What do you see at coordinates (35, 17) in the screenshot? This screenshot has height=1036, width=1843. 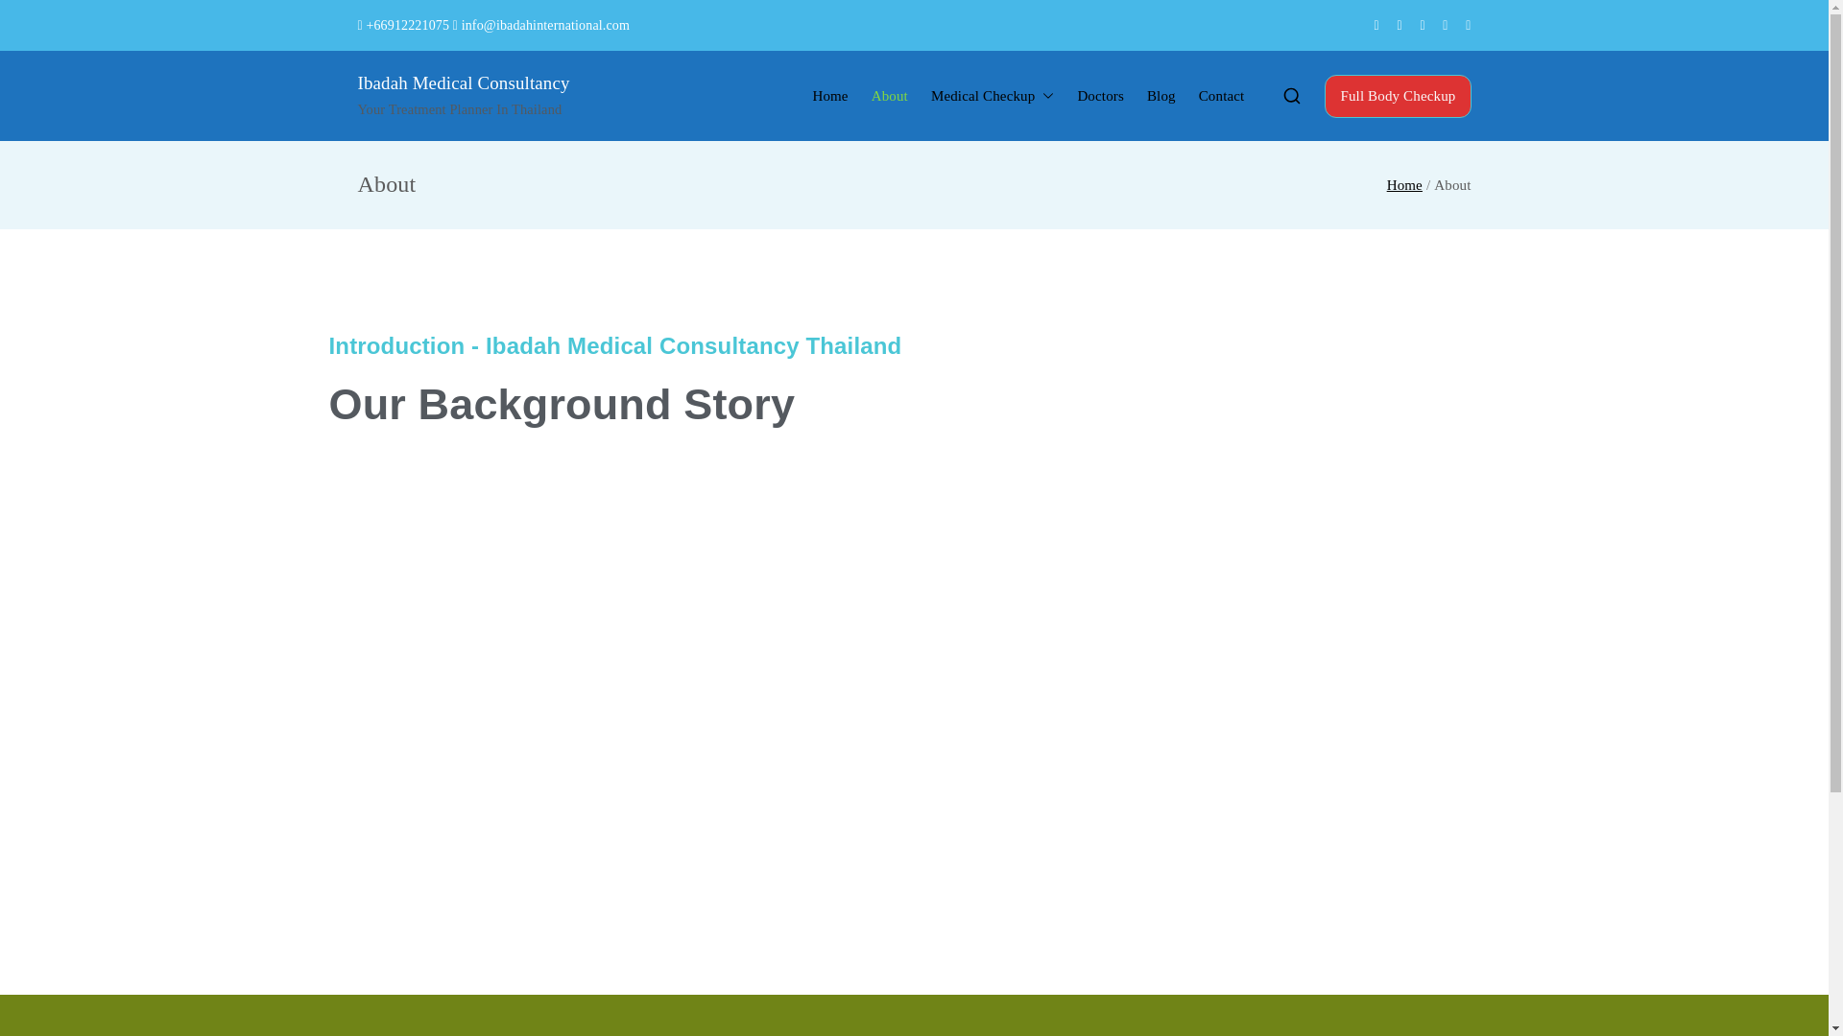 I see `Search` at bounding box center [35, 17].